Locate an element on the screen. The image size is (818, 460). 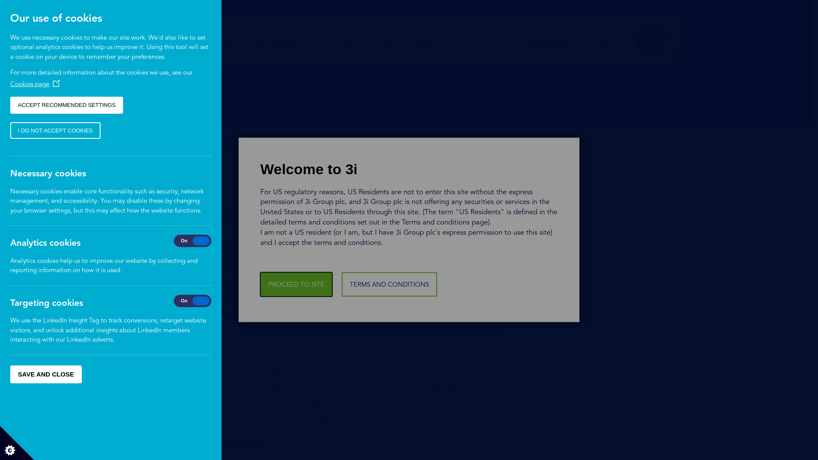
SAVE AND CLOSE is located at coordinates (46, 375).